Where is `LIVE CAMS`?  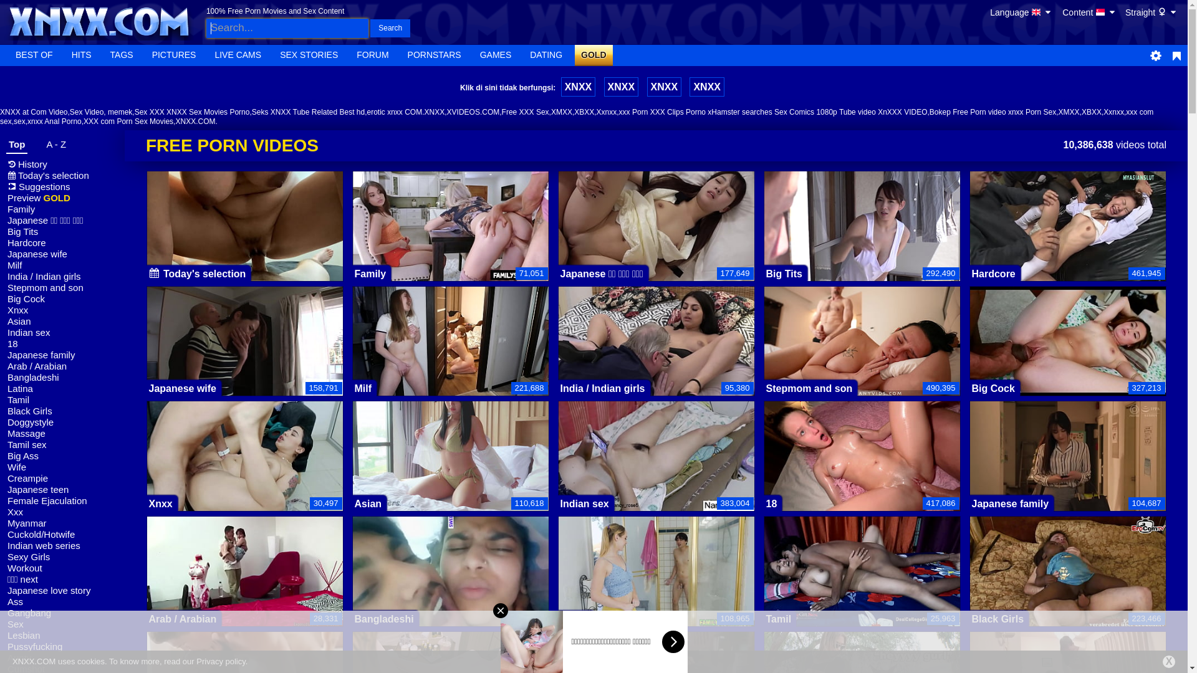
LIVE CAMS is located at coordinates (238, 55).